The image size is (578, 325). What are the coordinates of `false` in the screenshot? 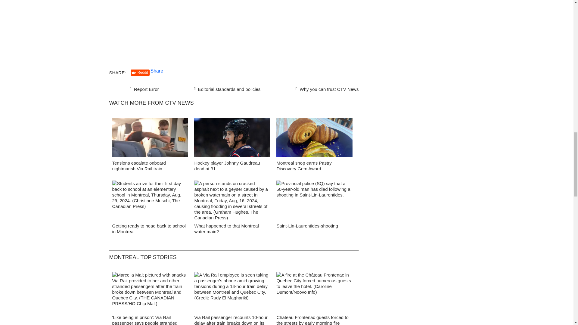 It's located at (232, 137).